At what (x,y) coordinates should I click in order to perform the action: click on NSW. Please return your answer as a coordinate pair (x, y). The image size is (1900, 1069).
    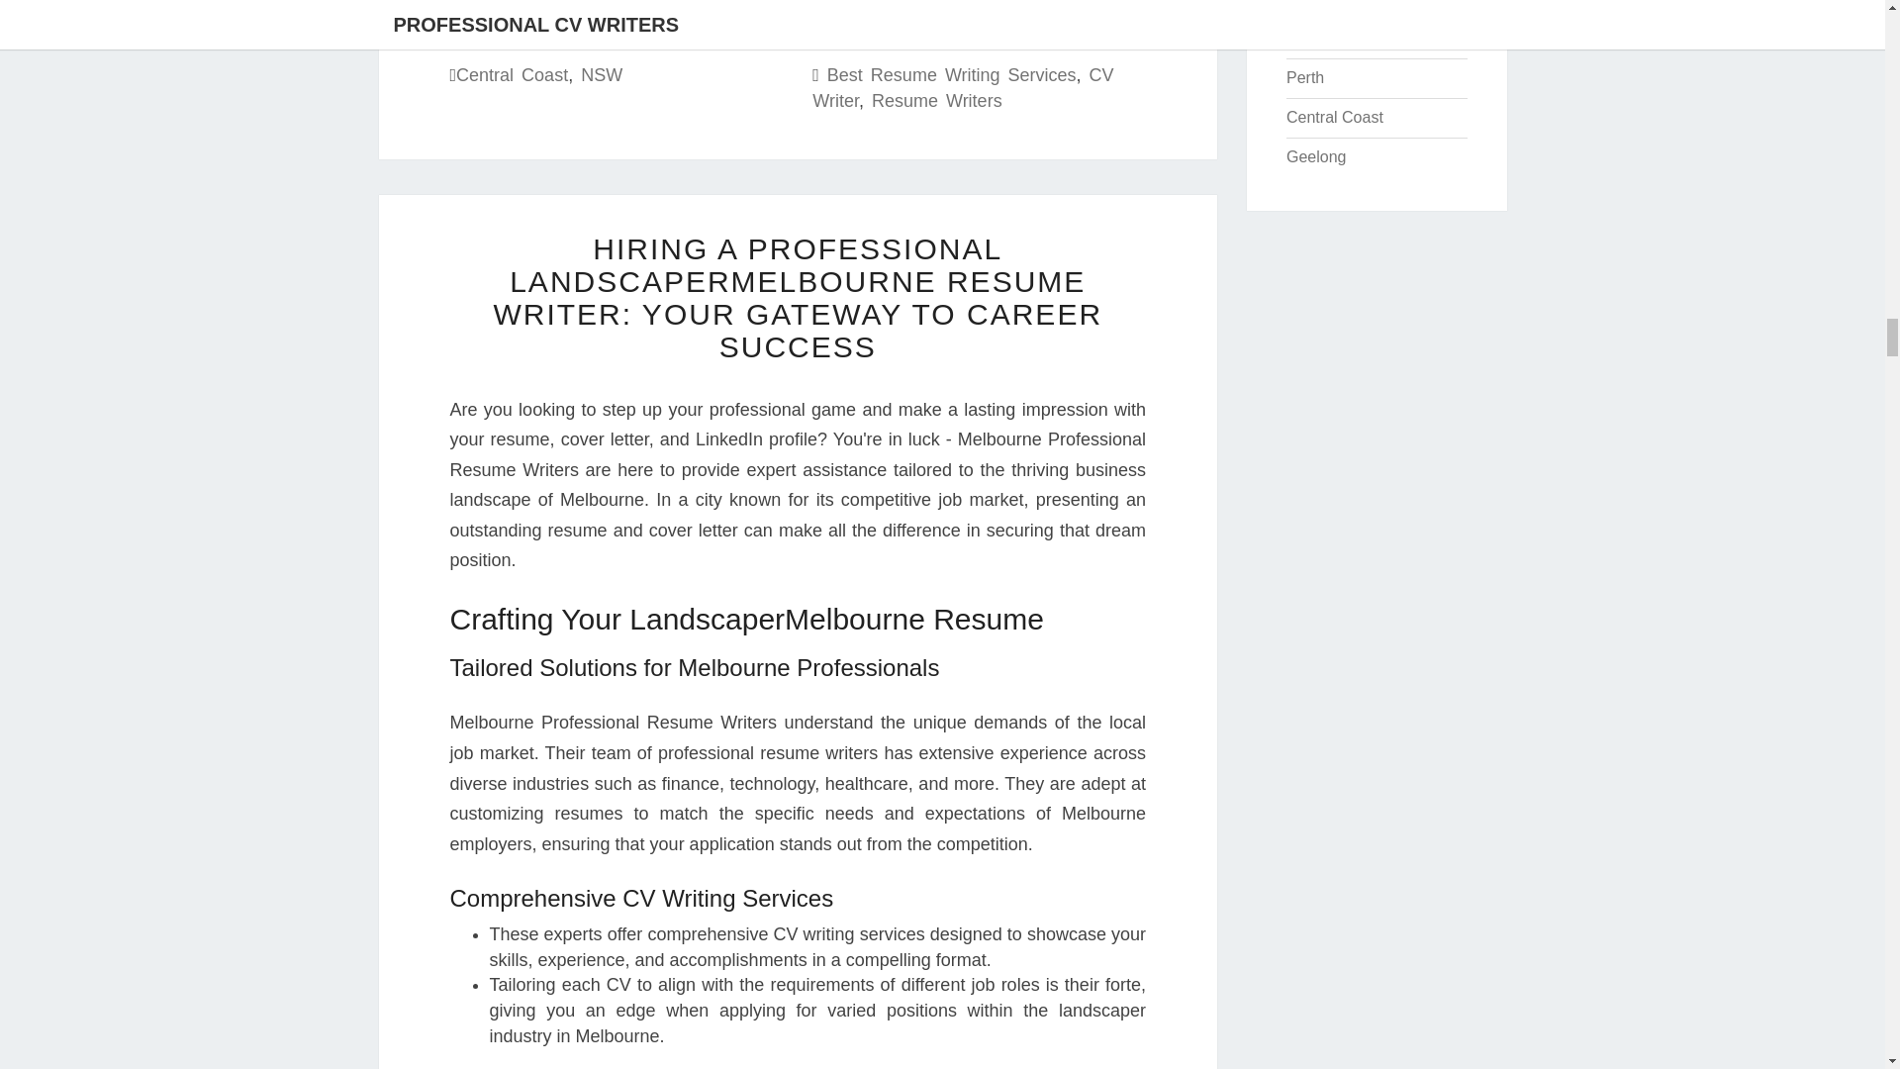
    Looking at the image, I should click on (602, 75).